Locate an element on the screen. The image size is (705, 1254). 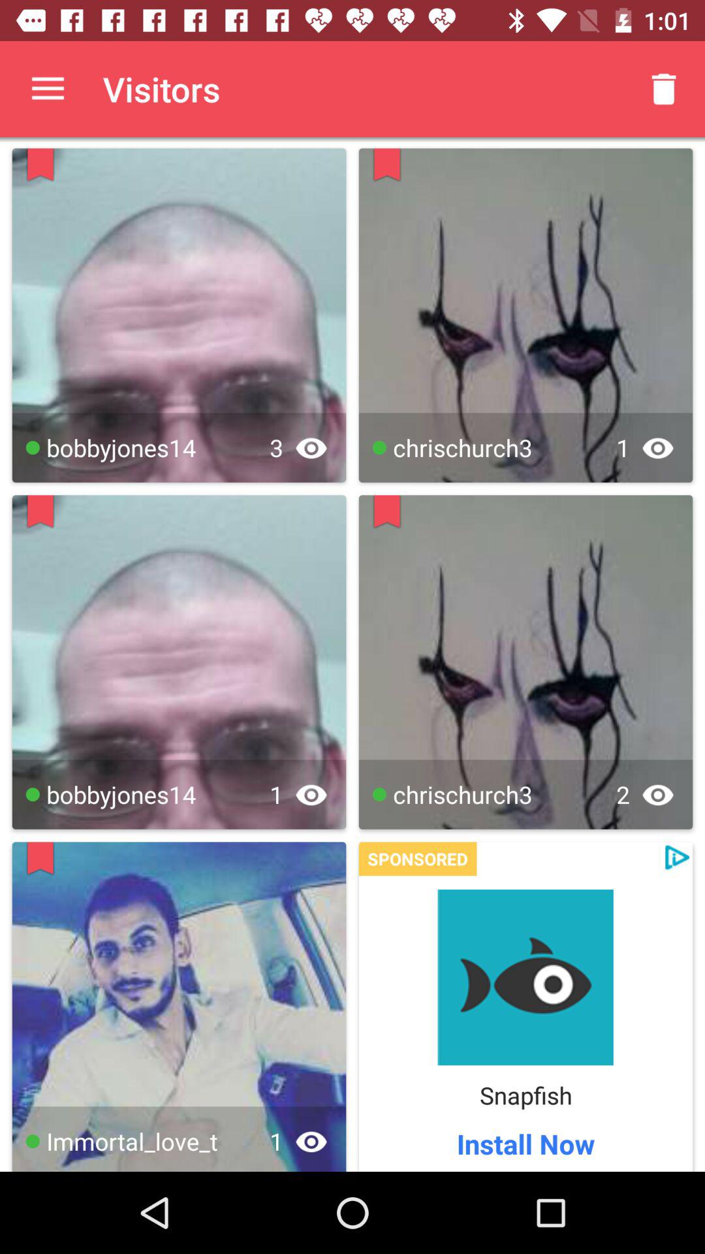
turn off the item above install now is located at coordinates (525, 1095).